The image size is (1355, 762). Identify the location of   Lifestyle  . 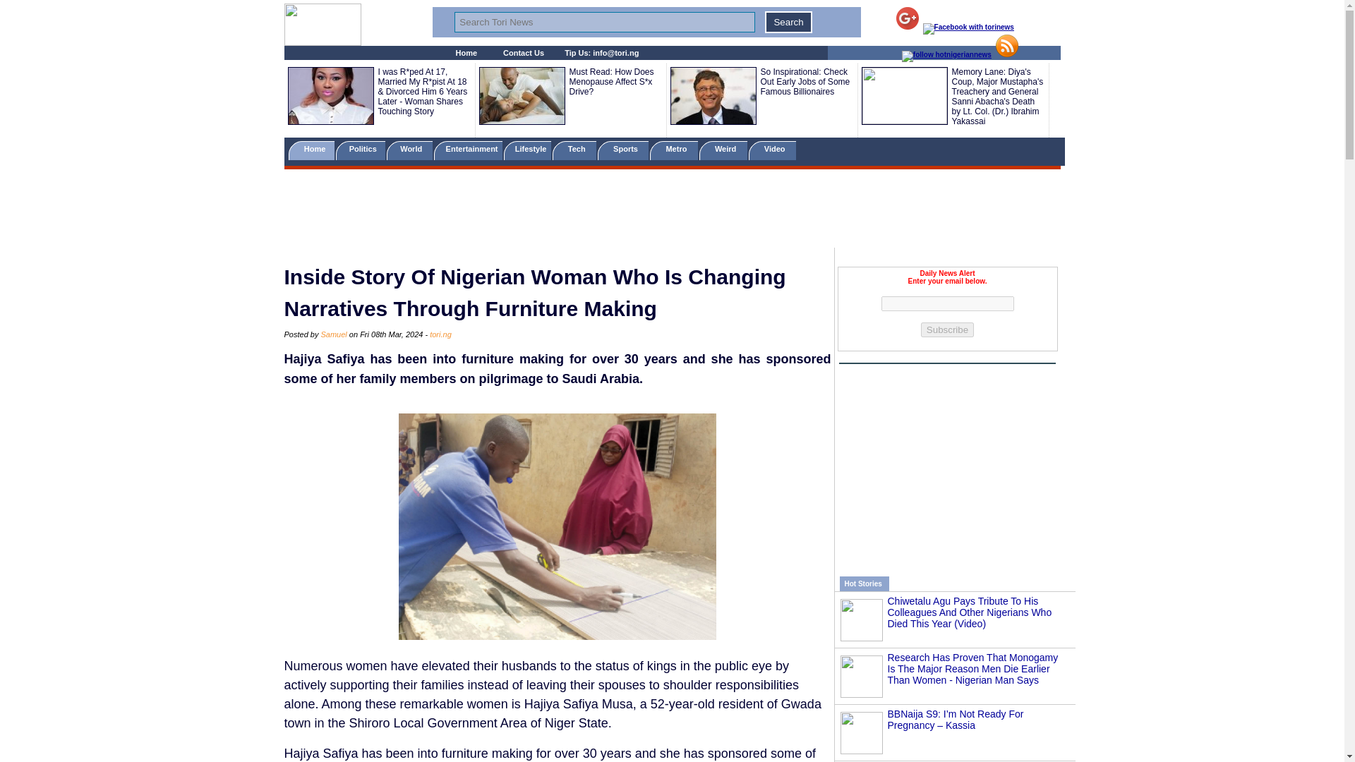
(528, 150).